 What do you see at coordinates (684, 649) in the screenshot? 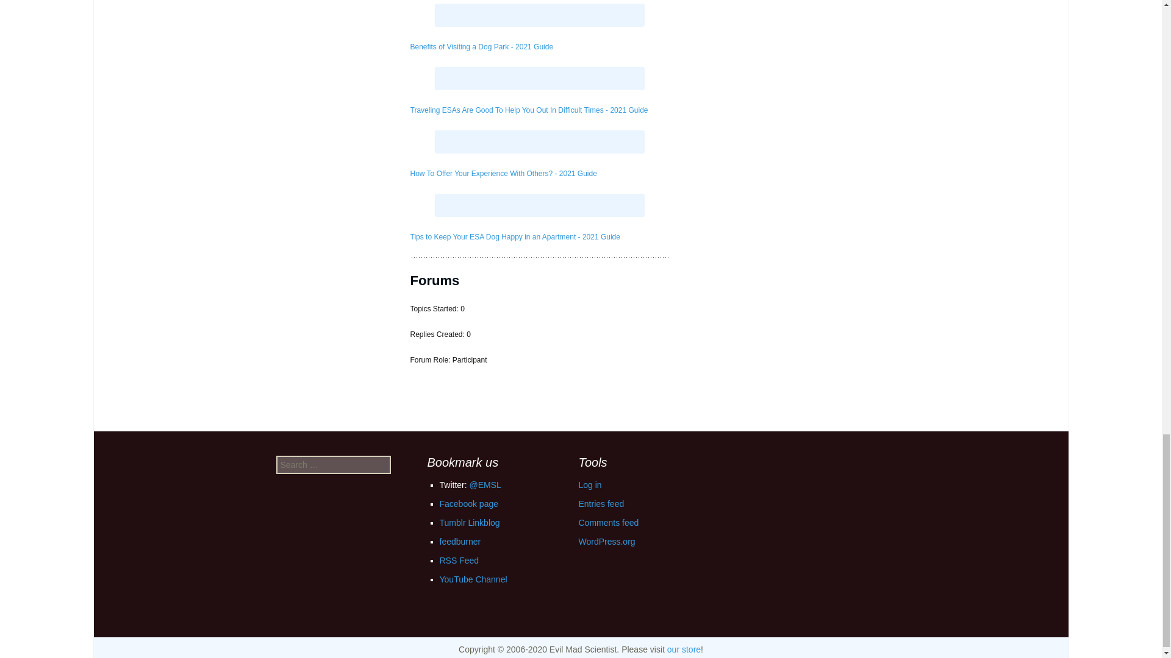
I see `Evil Mad Scientist Shop` at bounding box center [684, 649].